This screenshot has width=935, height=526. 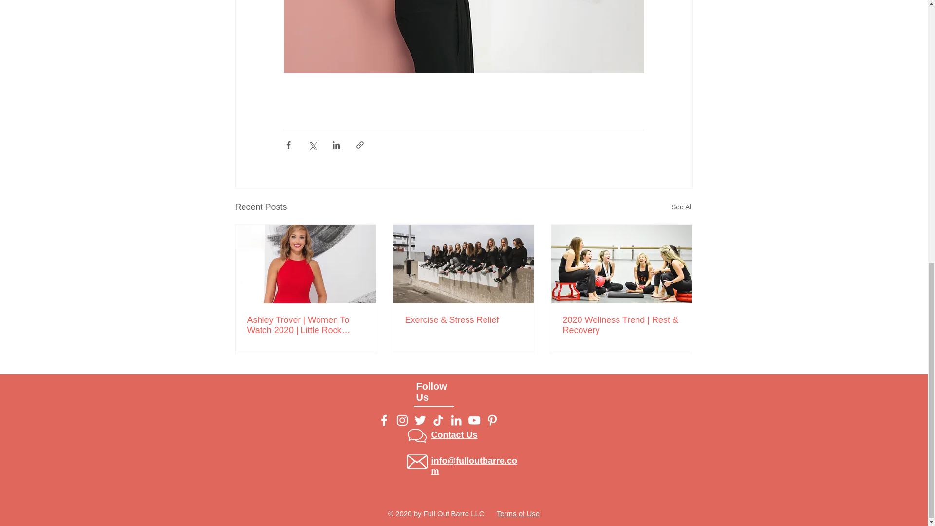 What do you see at coordinates (454, 434) in the screenshot?
I see `Contact Us` at bounding box center [454, 434].